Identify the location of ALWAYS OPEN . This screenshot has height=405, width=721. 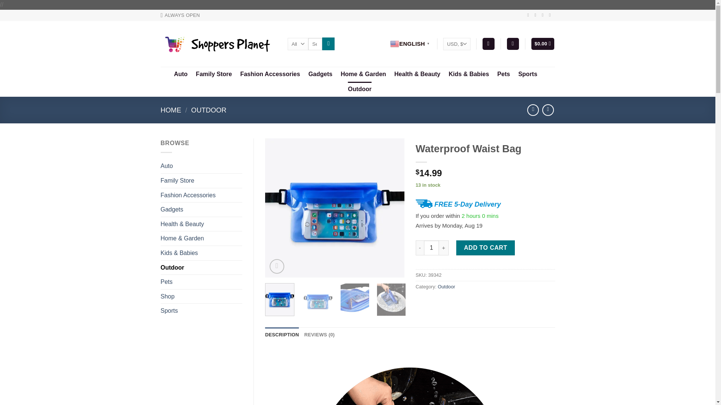
(180, 15).